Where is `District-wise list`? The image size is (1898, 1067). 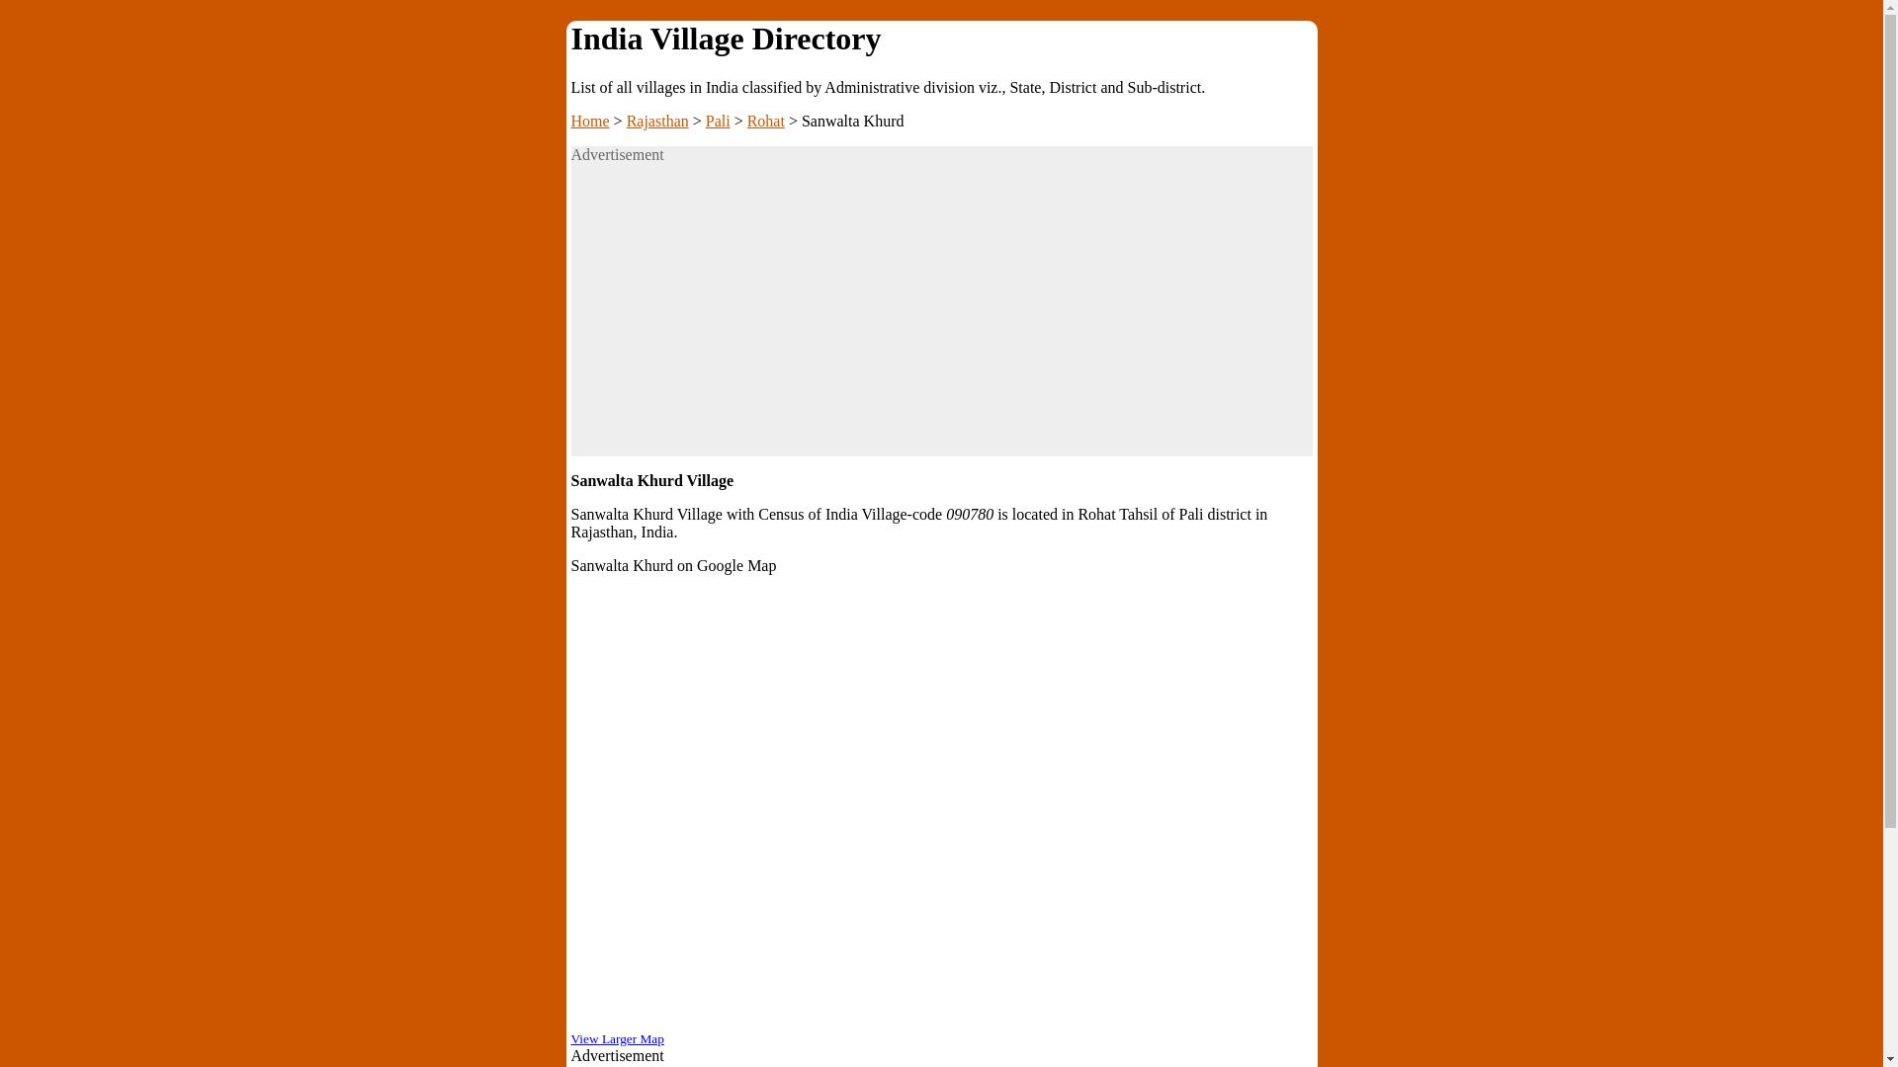
District-wise list is located at coordinates (718, 121).